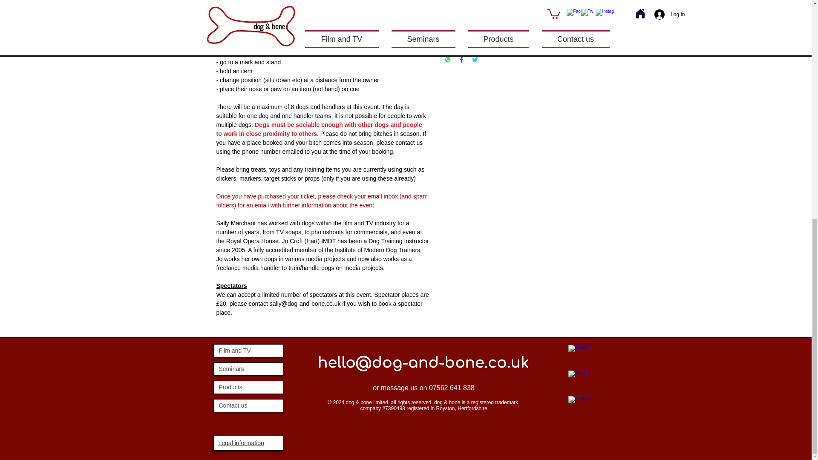 This screenshot has width=818, height=460. I want to click on Legal information, so click(241, 443).